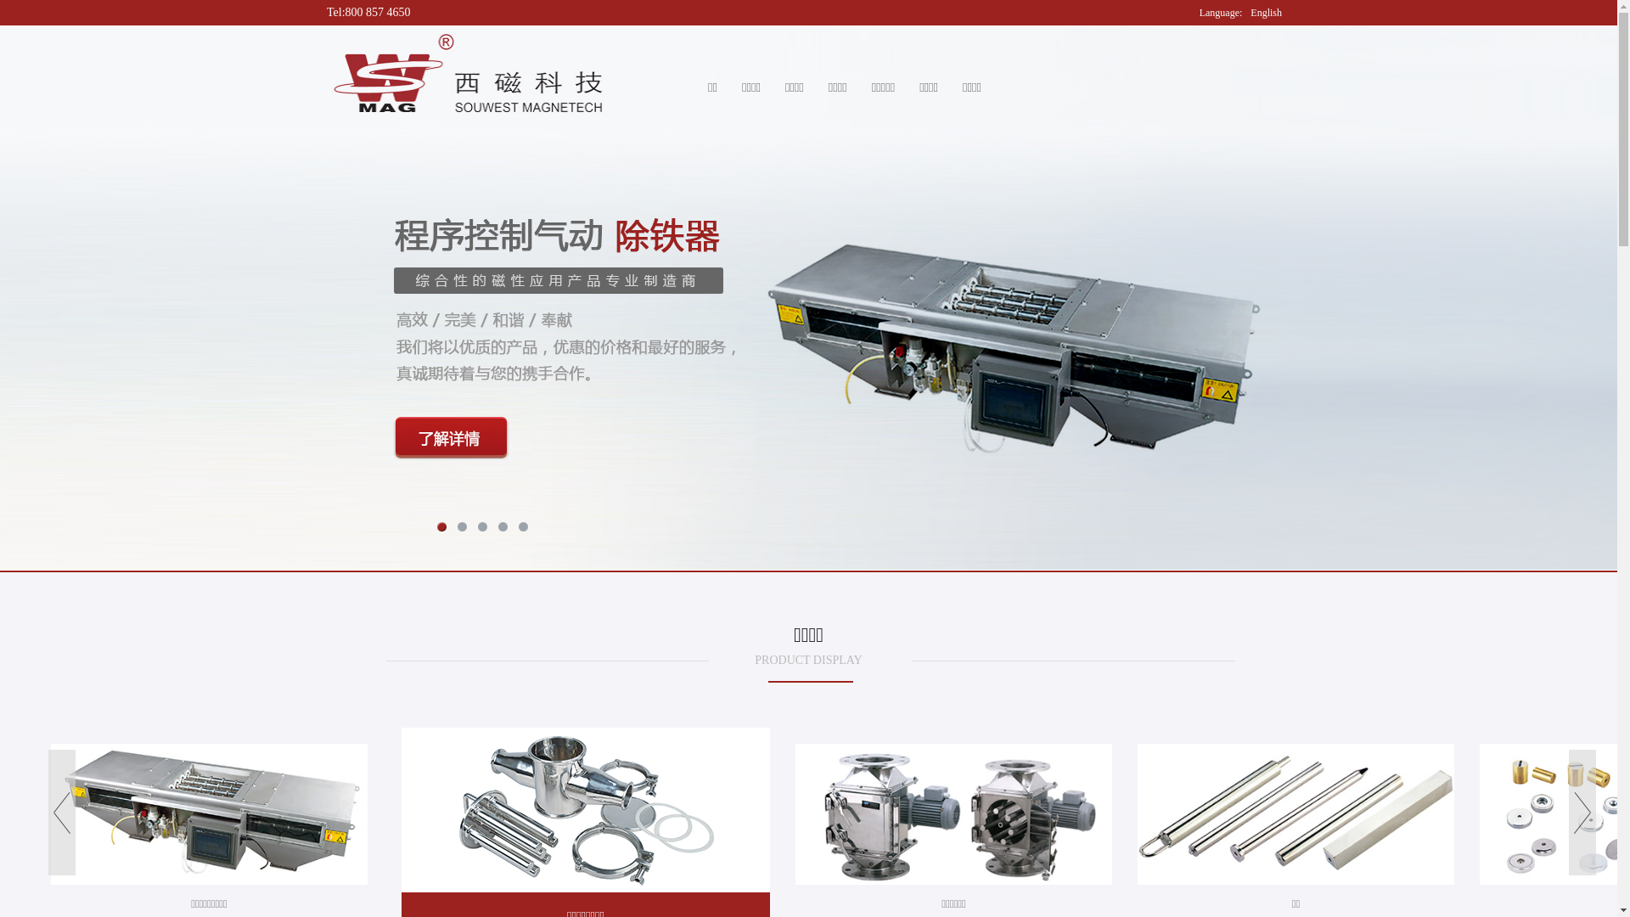 This screenshot has width=1630, height=917. What do you see at coordinates (441, 527) in the screenshot?
I see `1` at bounding box center [441, 527].